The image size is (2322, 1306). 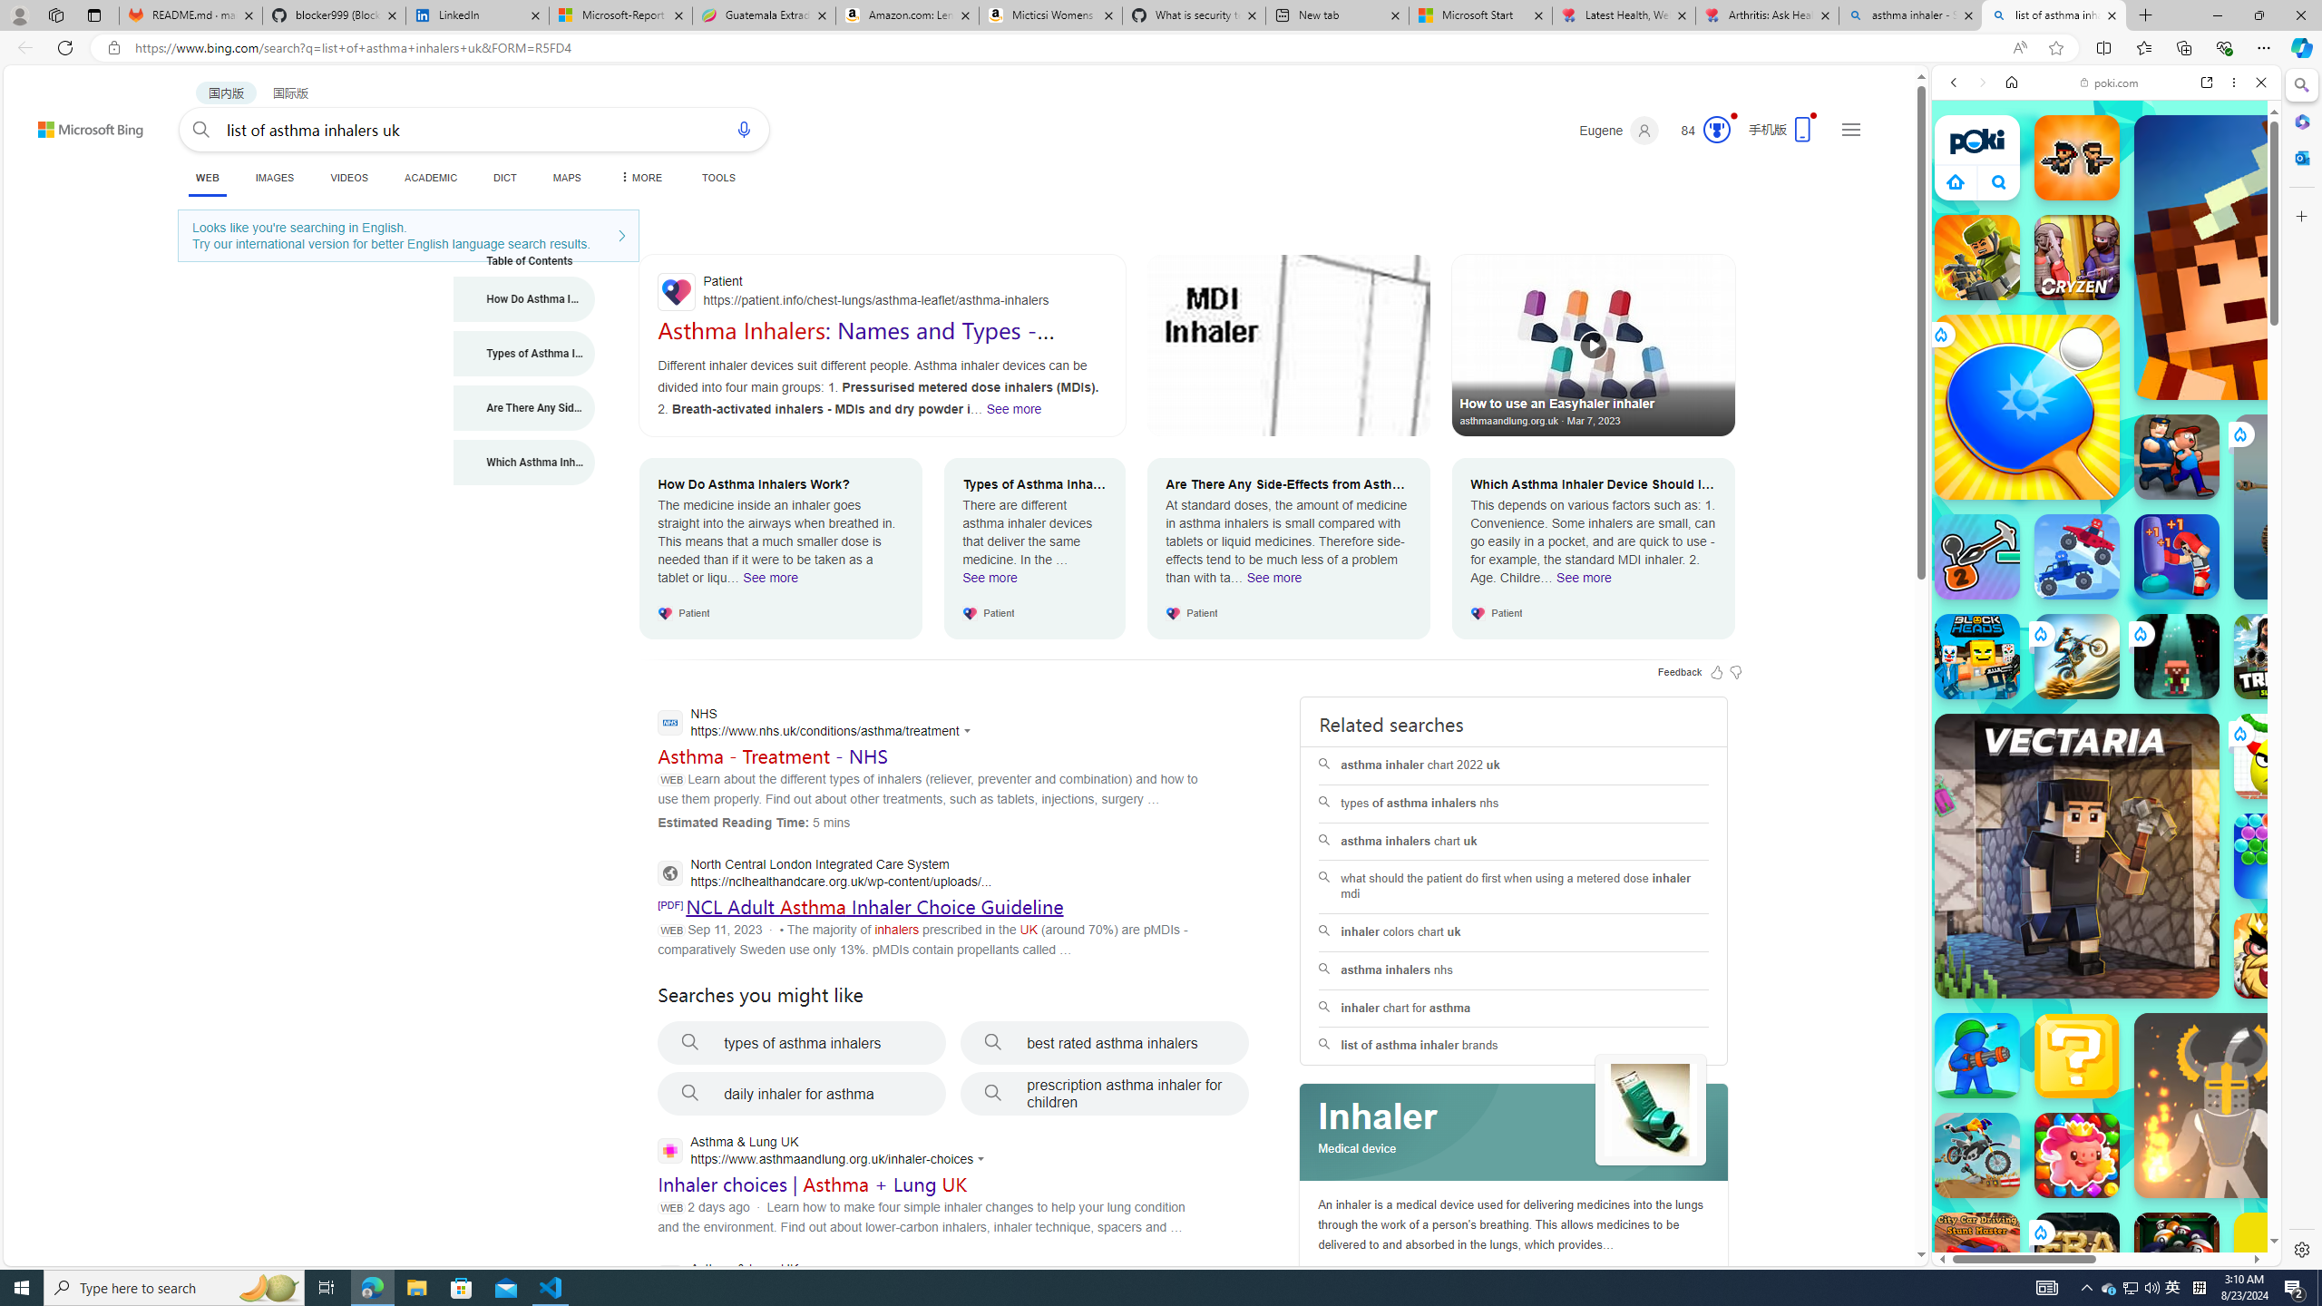 What do you see at coordinates (2000, 916) in the screenshot?
I see `Hills of Steel` at bounding box center [2000, 916].